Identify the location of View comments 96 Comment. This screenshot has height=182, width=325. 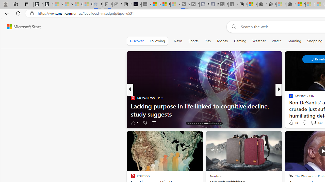
(313, 123).